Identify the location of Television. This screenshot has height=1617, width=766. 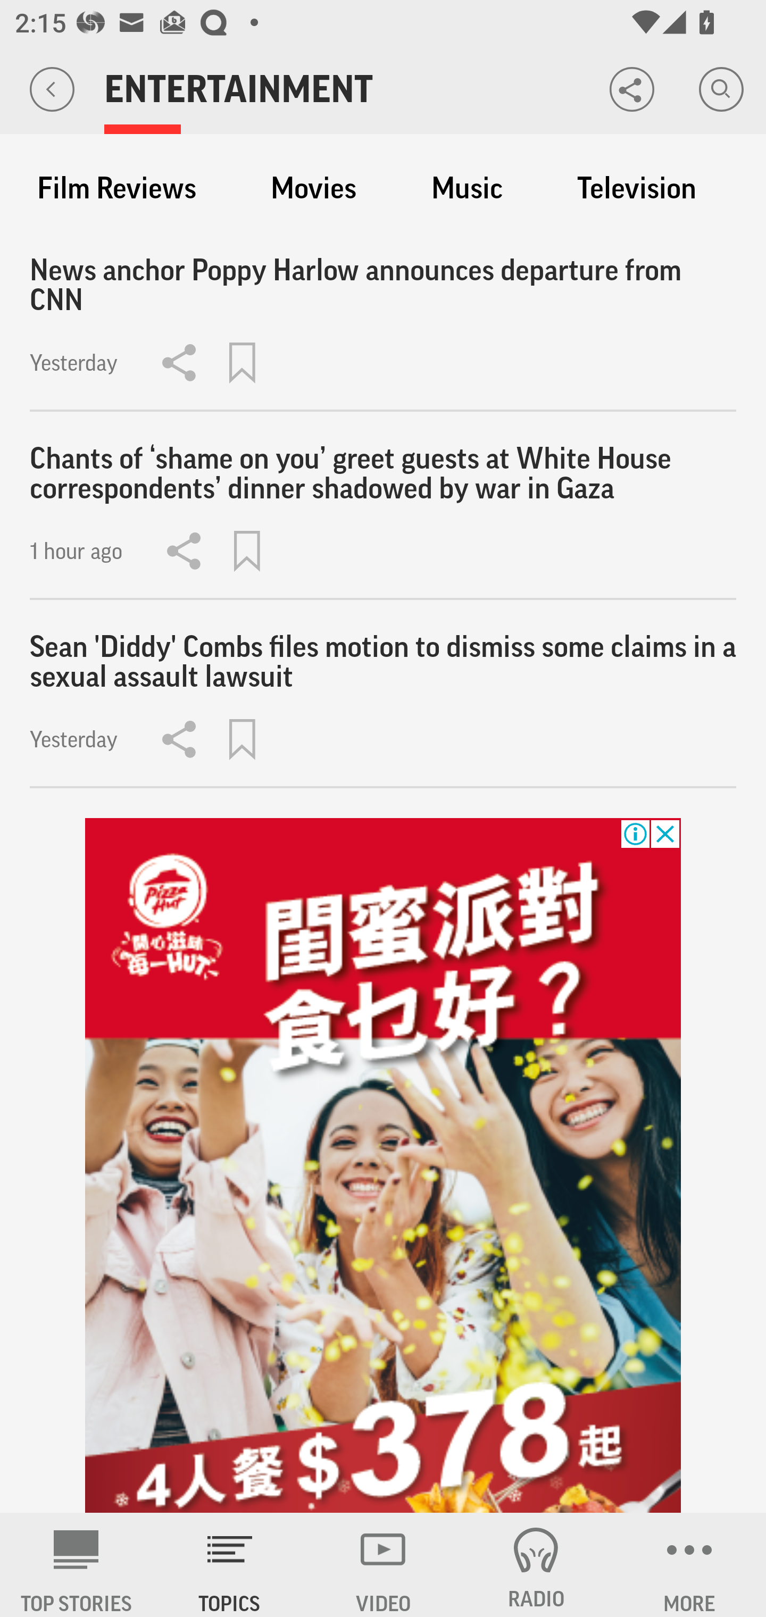
(636, 188).